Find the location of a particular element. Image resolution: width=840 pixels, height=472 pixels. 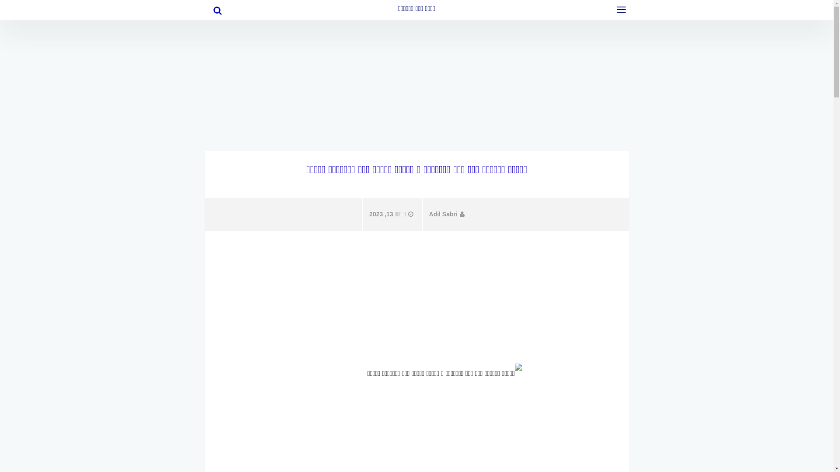

Advertisement is located at coordinates (417, 81).